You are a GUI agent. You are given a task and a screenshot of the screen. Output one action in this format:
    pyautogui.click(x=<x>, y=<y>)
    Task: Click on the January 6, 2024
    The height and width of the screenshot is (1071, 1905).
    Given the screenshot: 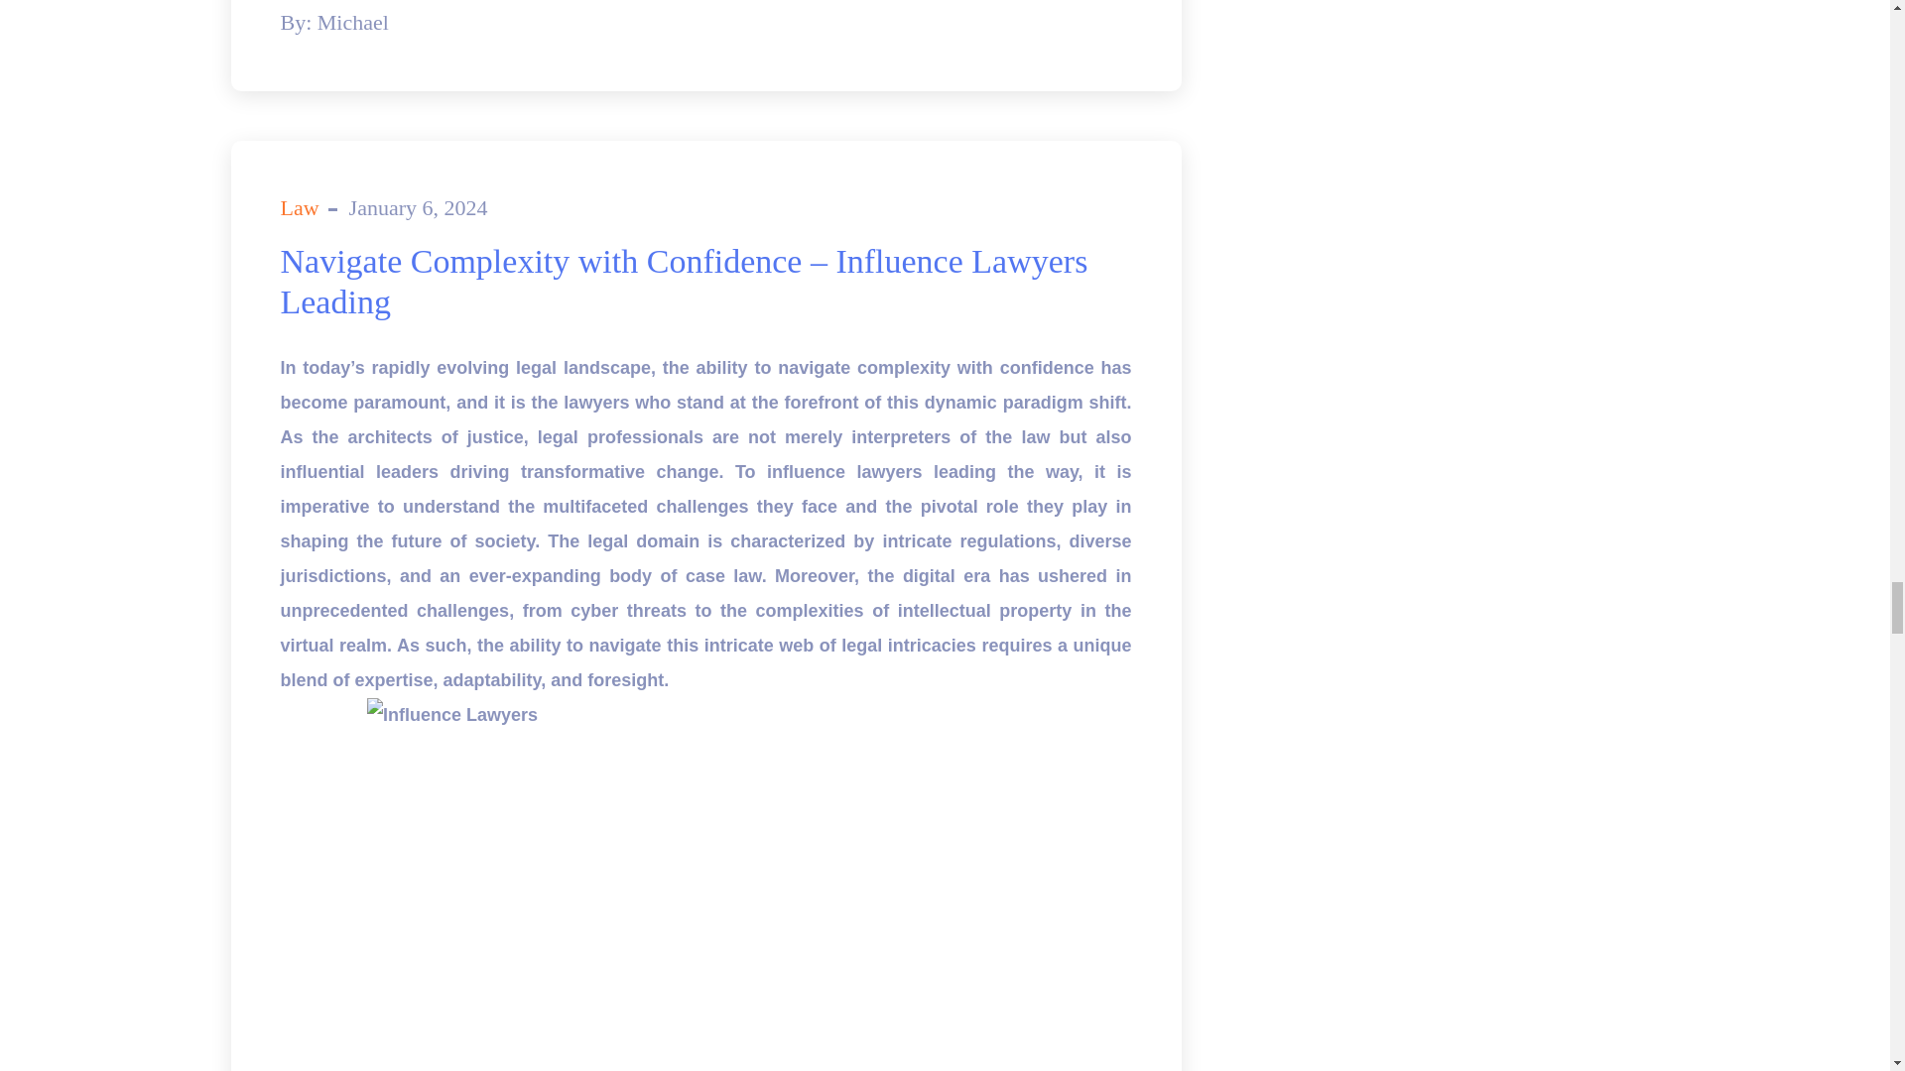 What is the action you would take?
    pyautogui.click(x=418, y=207)
    